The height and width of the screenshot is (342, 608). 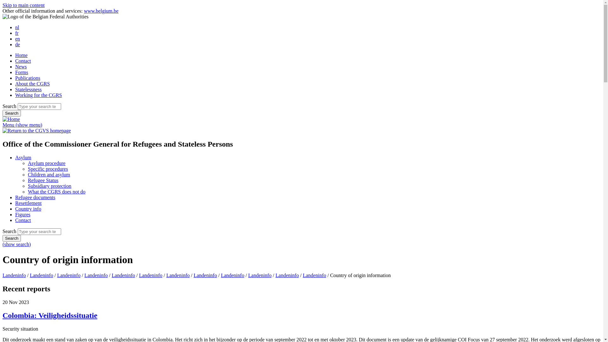 I want to click on Subsidiary protection, so click(x=49, y=186).